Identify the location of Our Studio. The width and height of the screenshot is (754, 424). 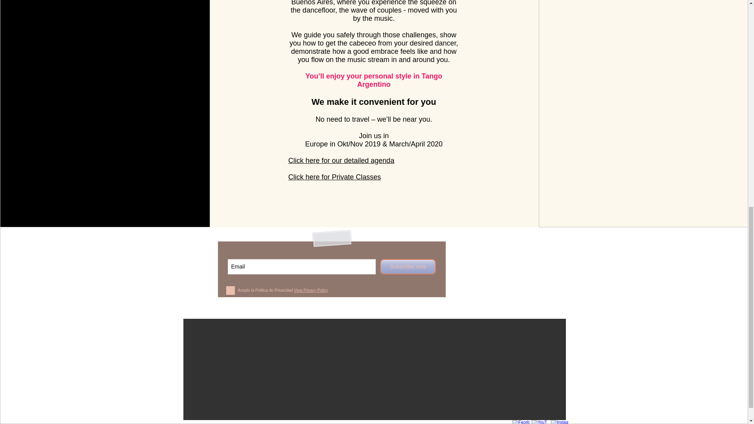
(211, 392).